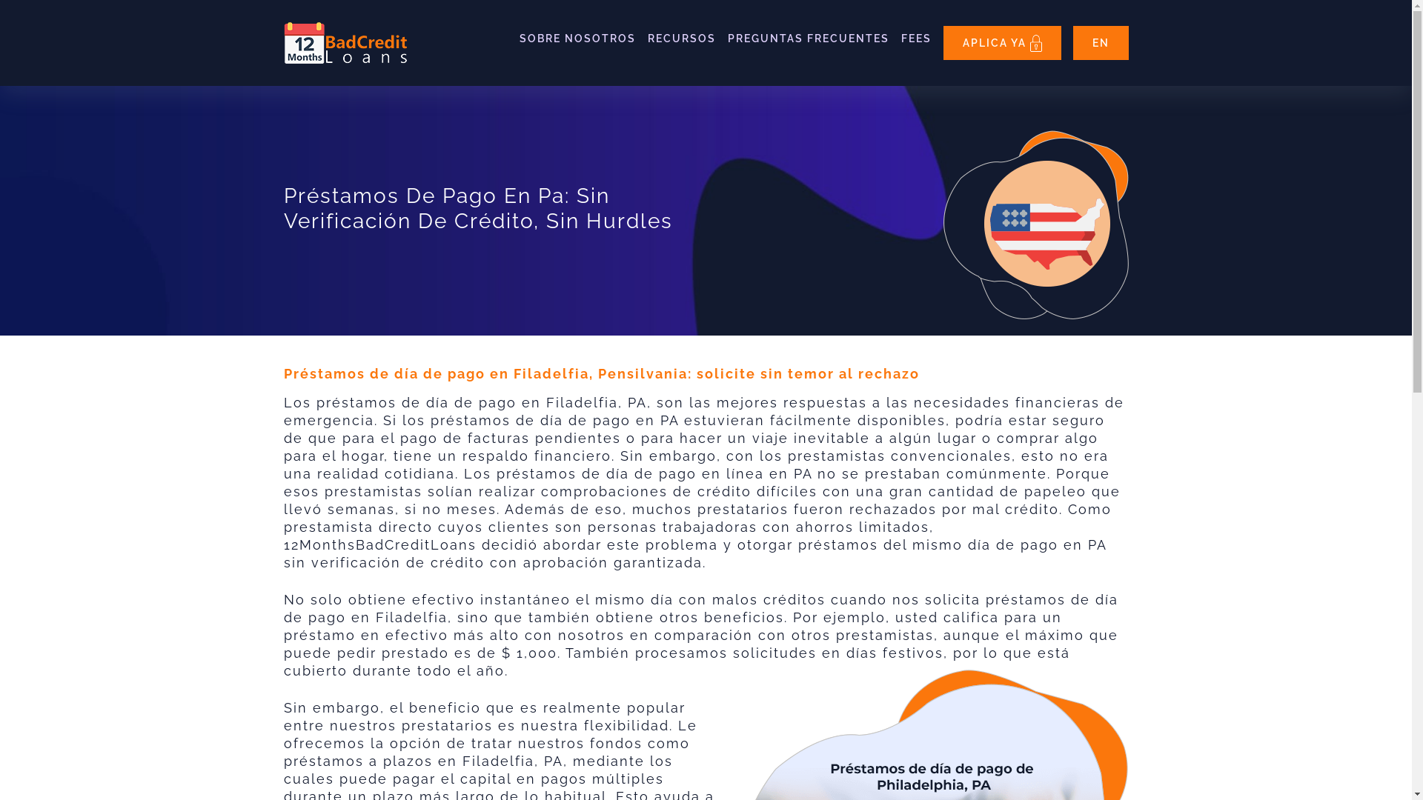 The height and width of the screenshot is (800, 1423). What do you see at coordinates (577, 39) in the screenshot?
I see `SOBRE NOSOTROS` at bounding box center [577, 39].